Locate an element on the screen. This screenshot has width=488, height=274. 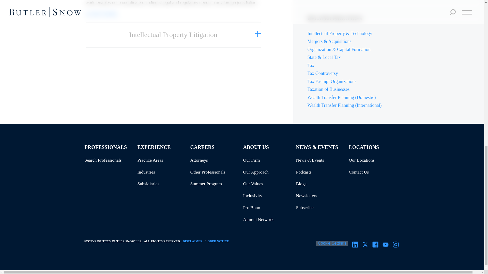
Taxation of Businesses is located at coordinates (393, 89).